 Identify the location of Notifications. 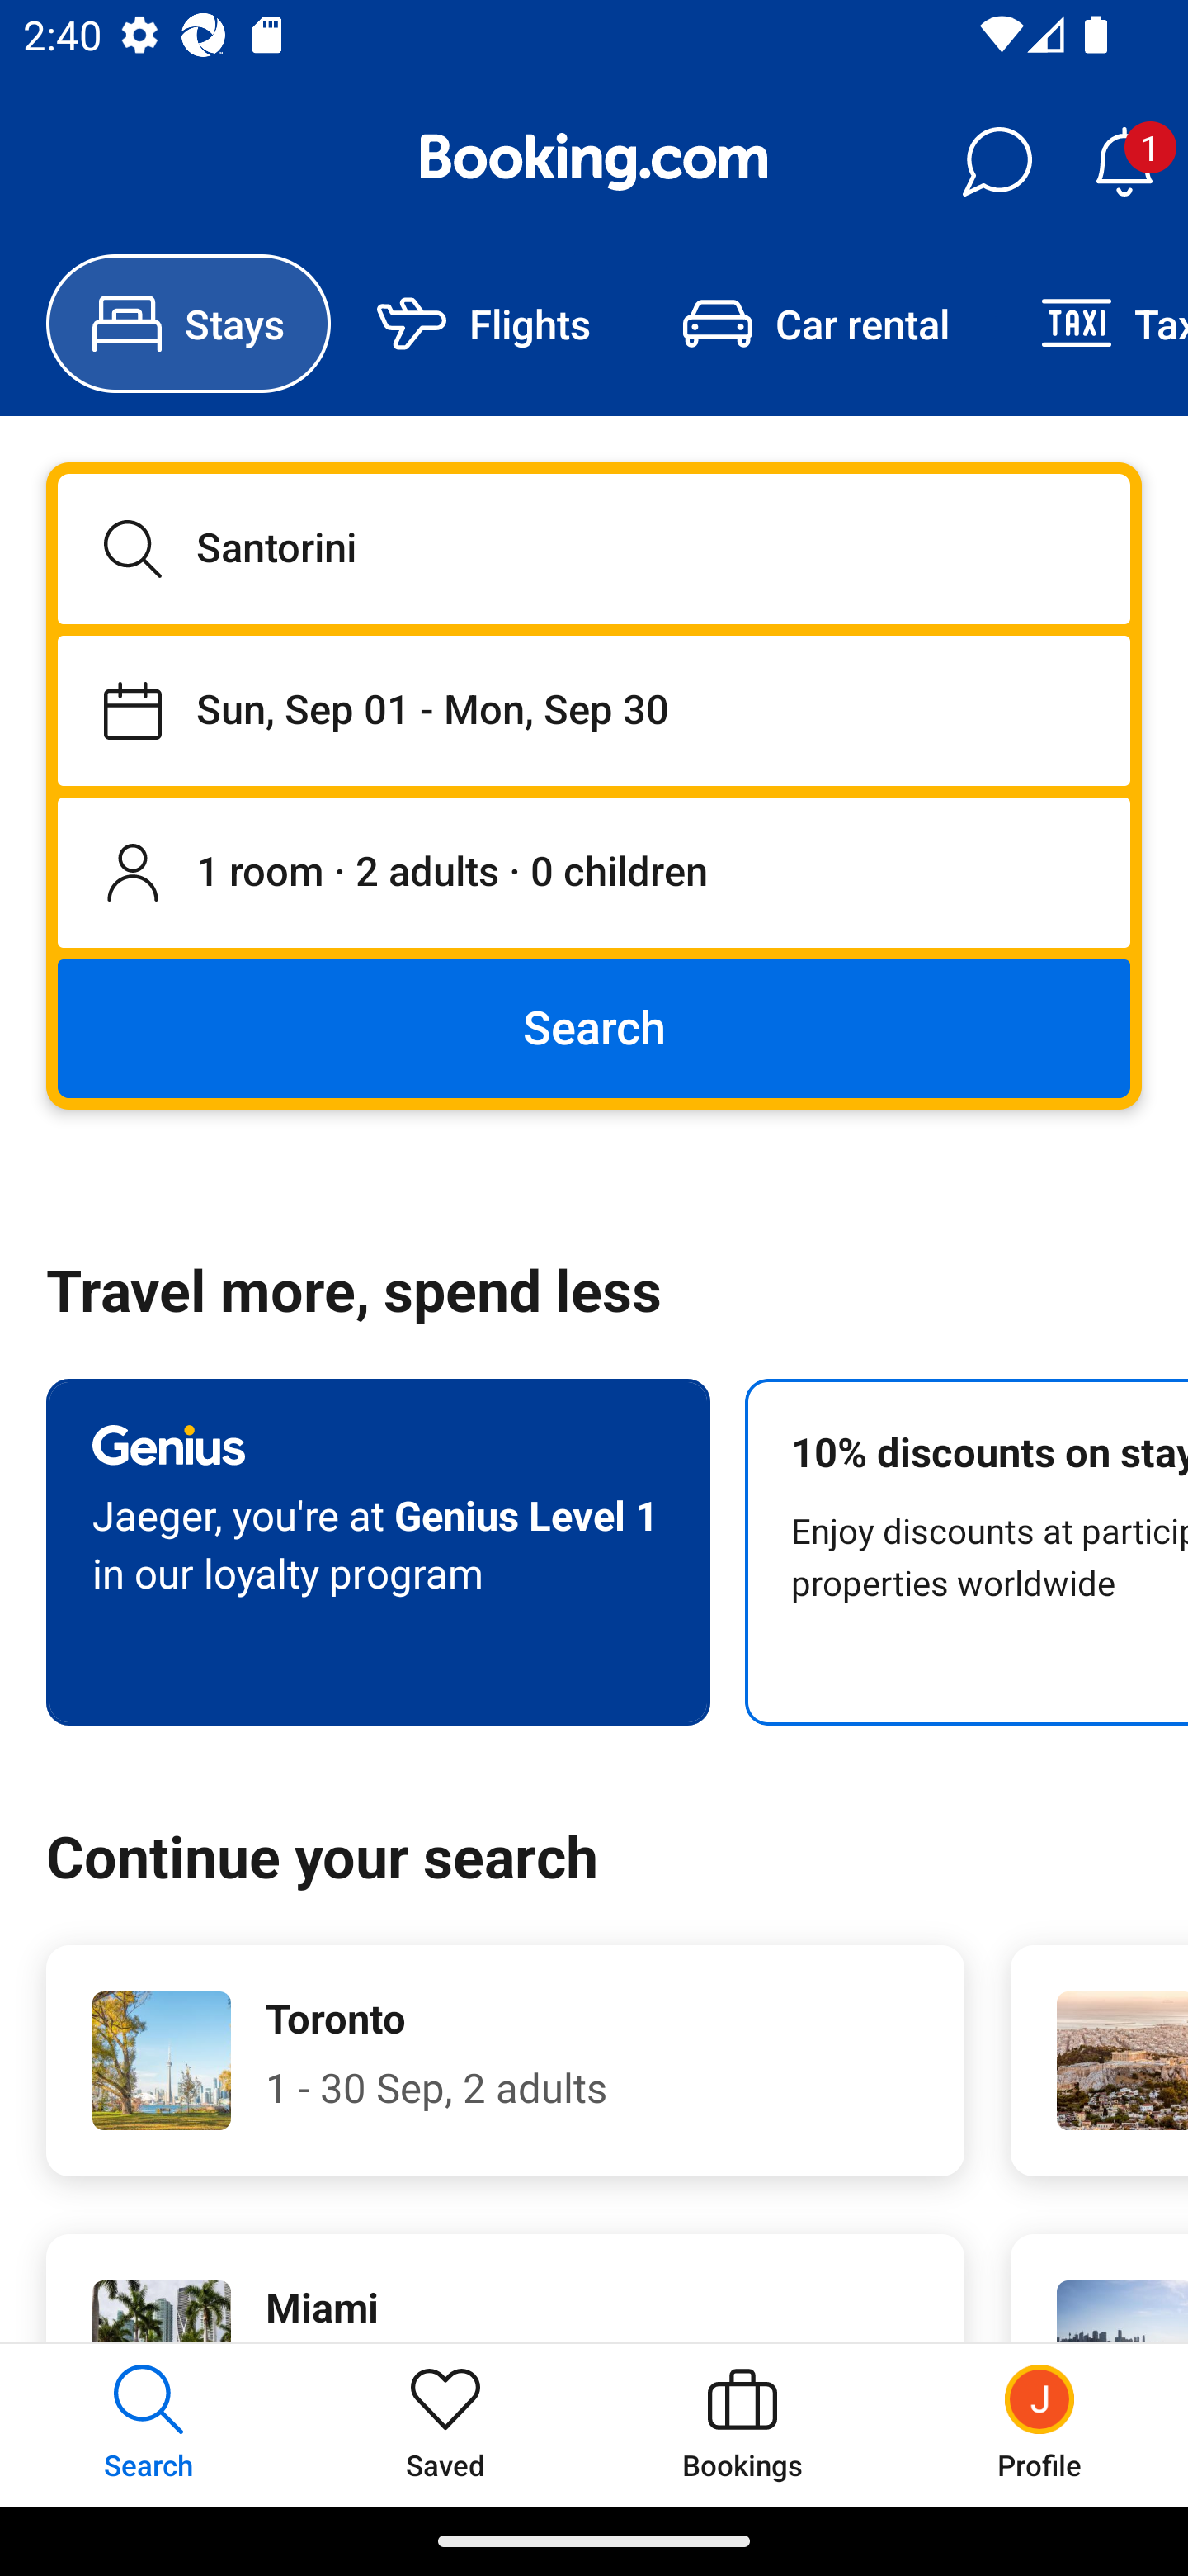
(1124, 162).